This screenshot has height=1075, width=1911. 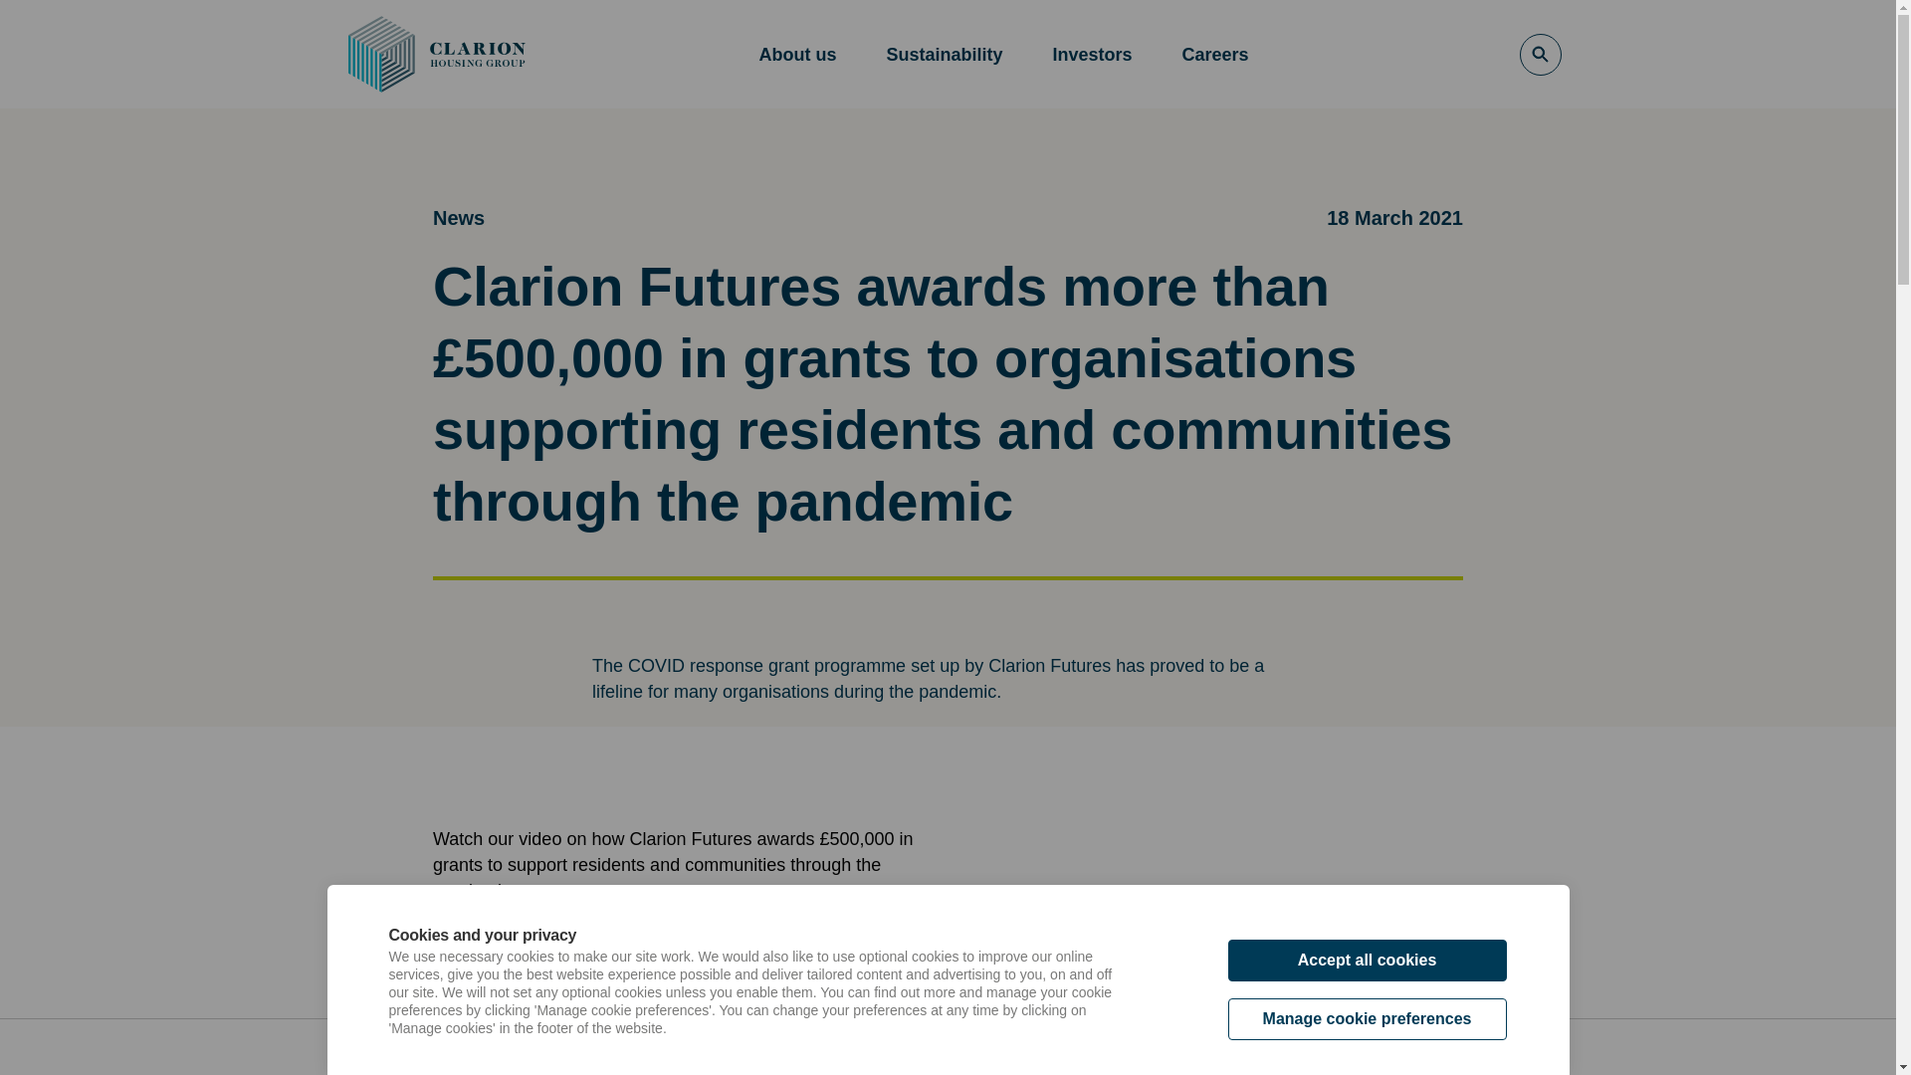 What do you see at coordinates (1216, 54) in the screenshot?
I see `Careers` at bounding box center [1216, 54].